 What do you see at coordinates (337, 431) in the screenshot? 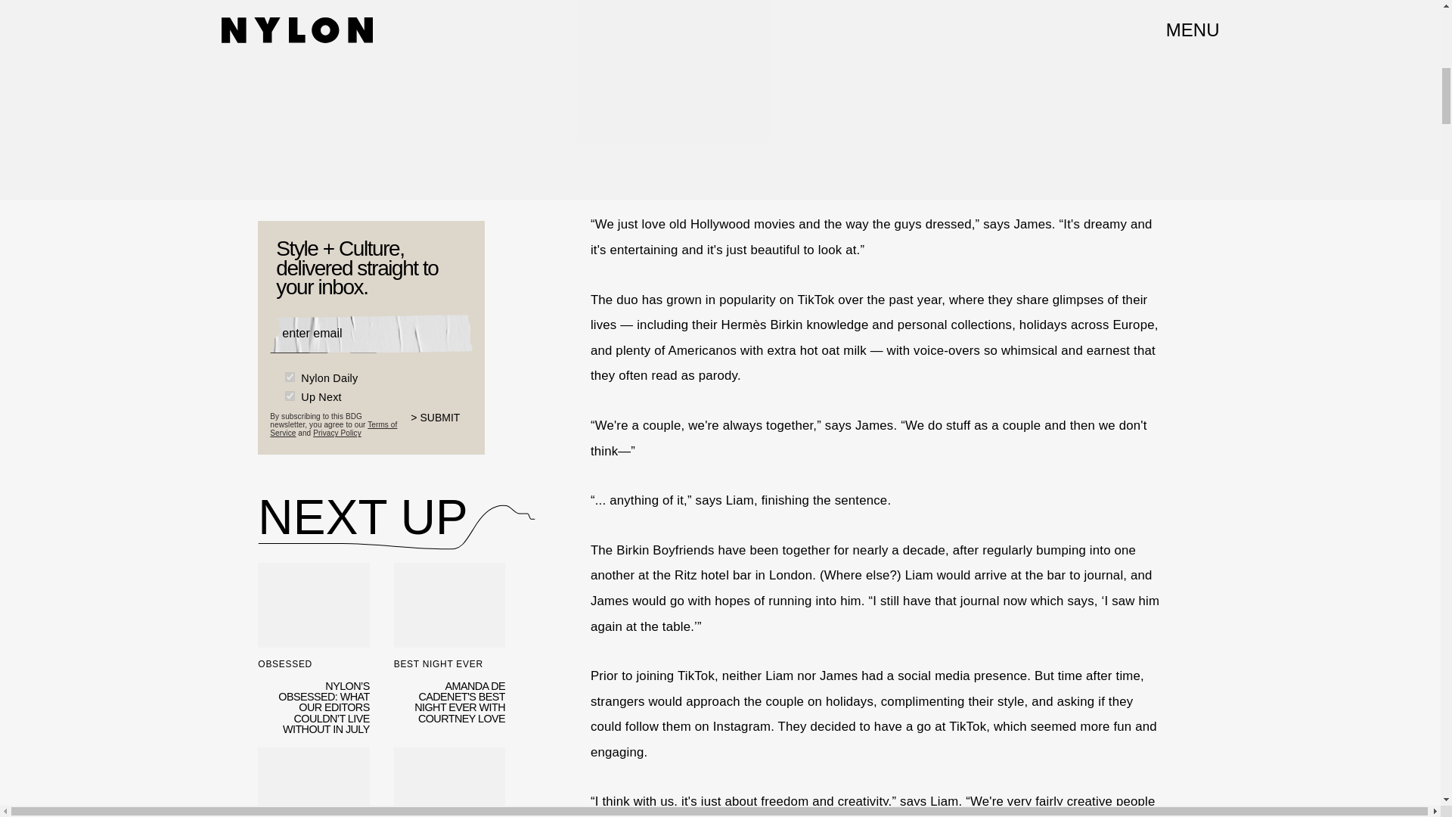
I see `Privacy Policy` at bounding box center [337, 431].